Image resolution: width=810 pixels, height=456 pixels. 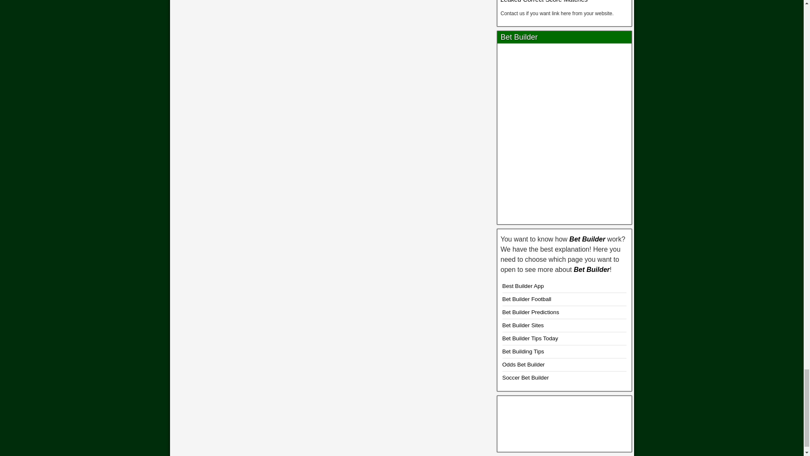 I want to click on big odds fixed matches, so click(x=564, y=422).